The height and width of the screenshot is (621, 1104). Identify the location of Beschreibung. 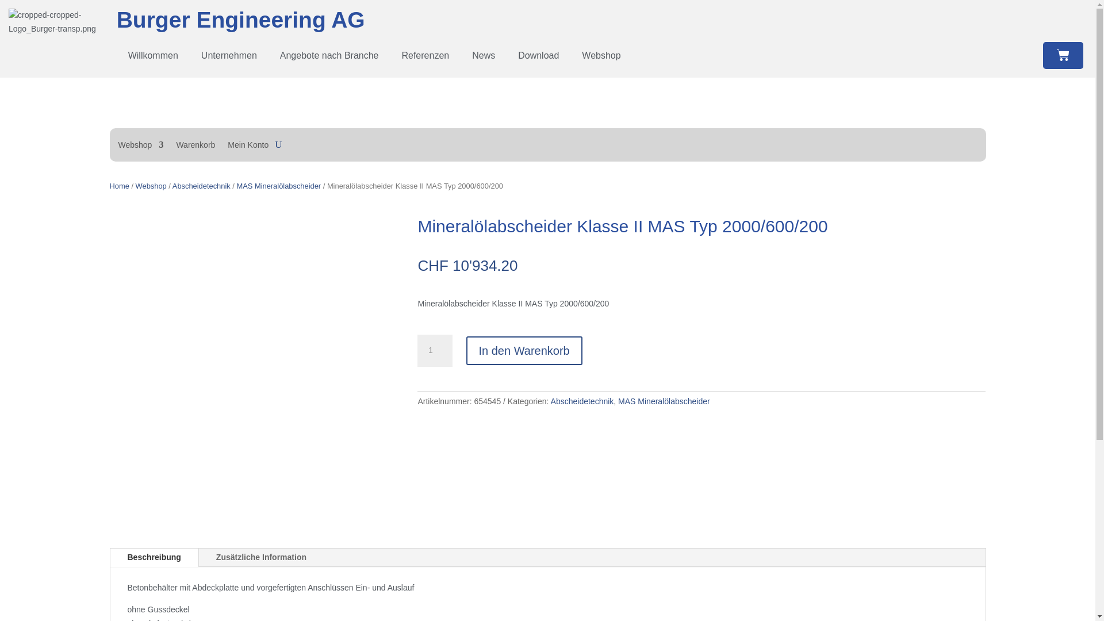
(154, 558).